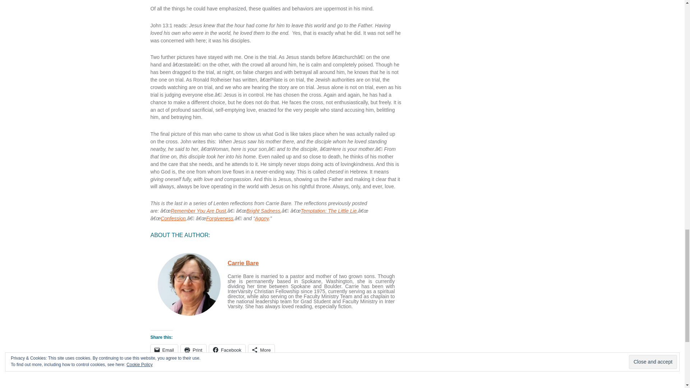 This screenshot has height=388, width=690. What do you see at coordinates (173, 218) in the screenshot?
I see `Confession` at bounding box center [173, 218].